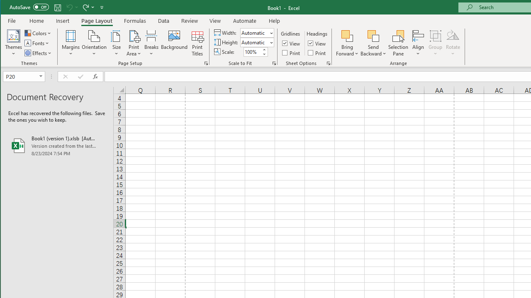 The height and width of the screenshot is (298, 531). I want to click on Print, so click(317, 52).